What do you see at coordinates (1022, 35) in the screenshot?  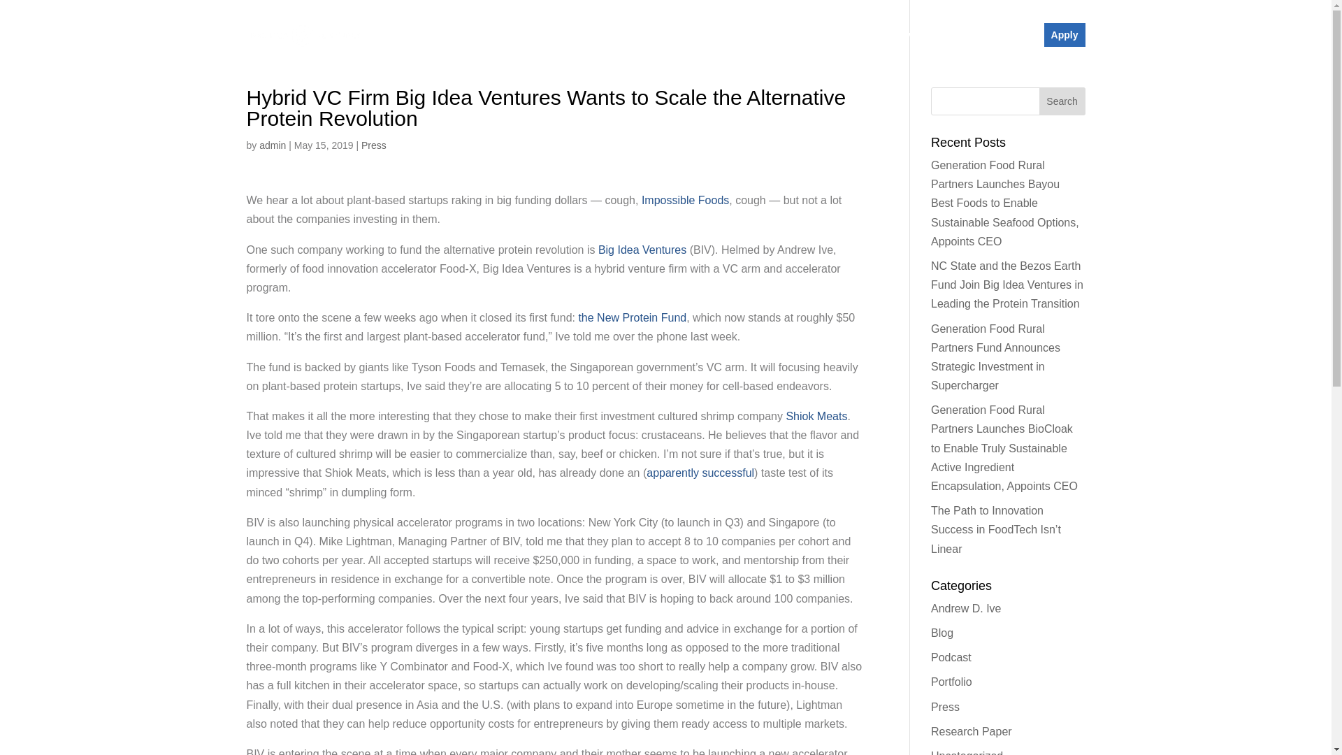 I see `Contact` at bounding box center [1022, 35].